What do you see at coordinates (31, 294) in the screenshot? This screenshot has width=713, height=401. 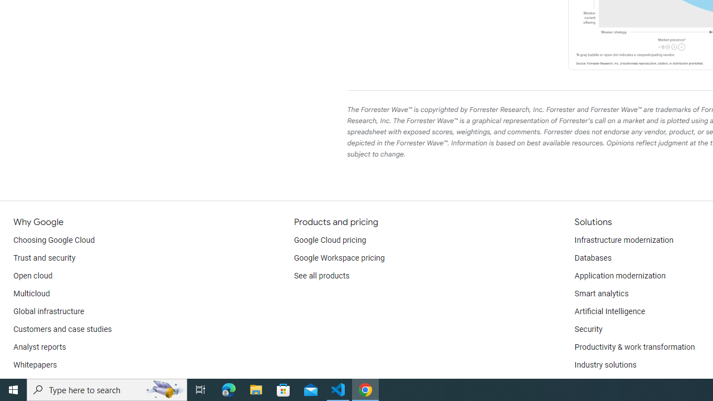 I see `Multicloud` at bounding box center [31, 294].